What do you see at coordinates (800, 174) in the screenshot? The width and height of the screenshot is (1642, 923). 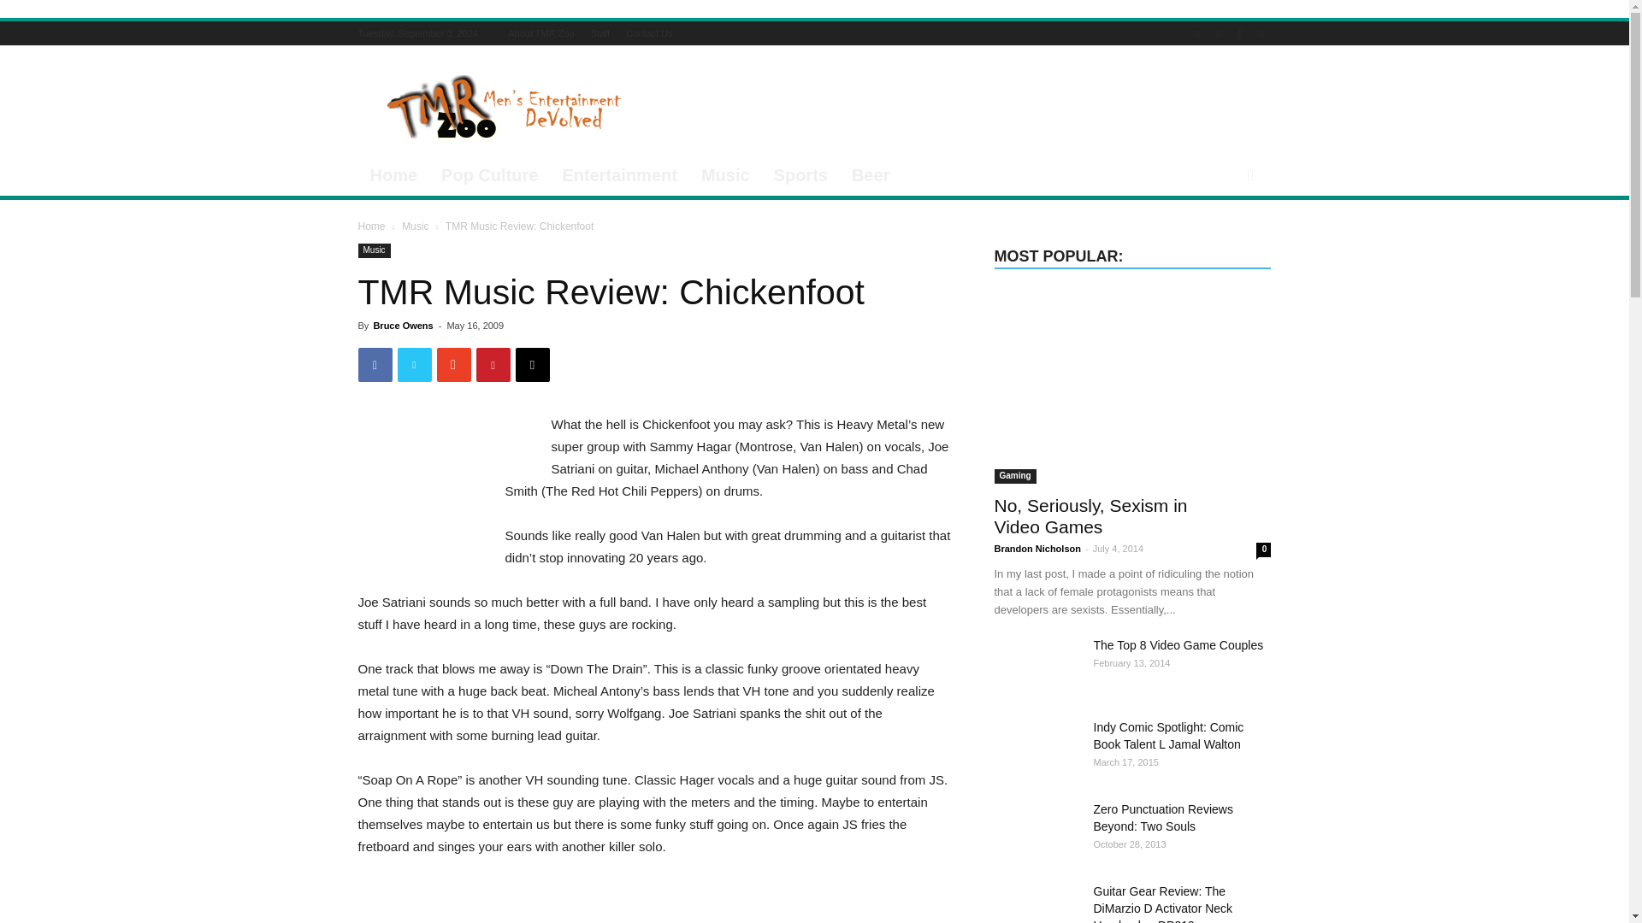 I see `Sports` at bounding box center [800, 174].